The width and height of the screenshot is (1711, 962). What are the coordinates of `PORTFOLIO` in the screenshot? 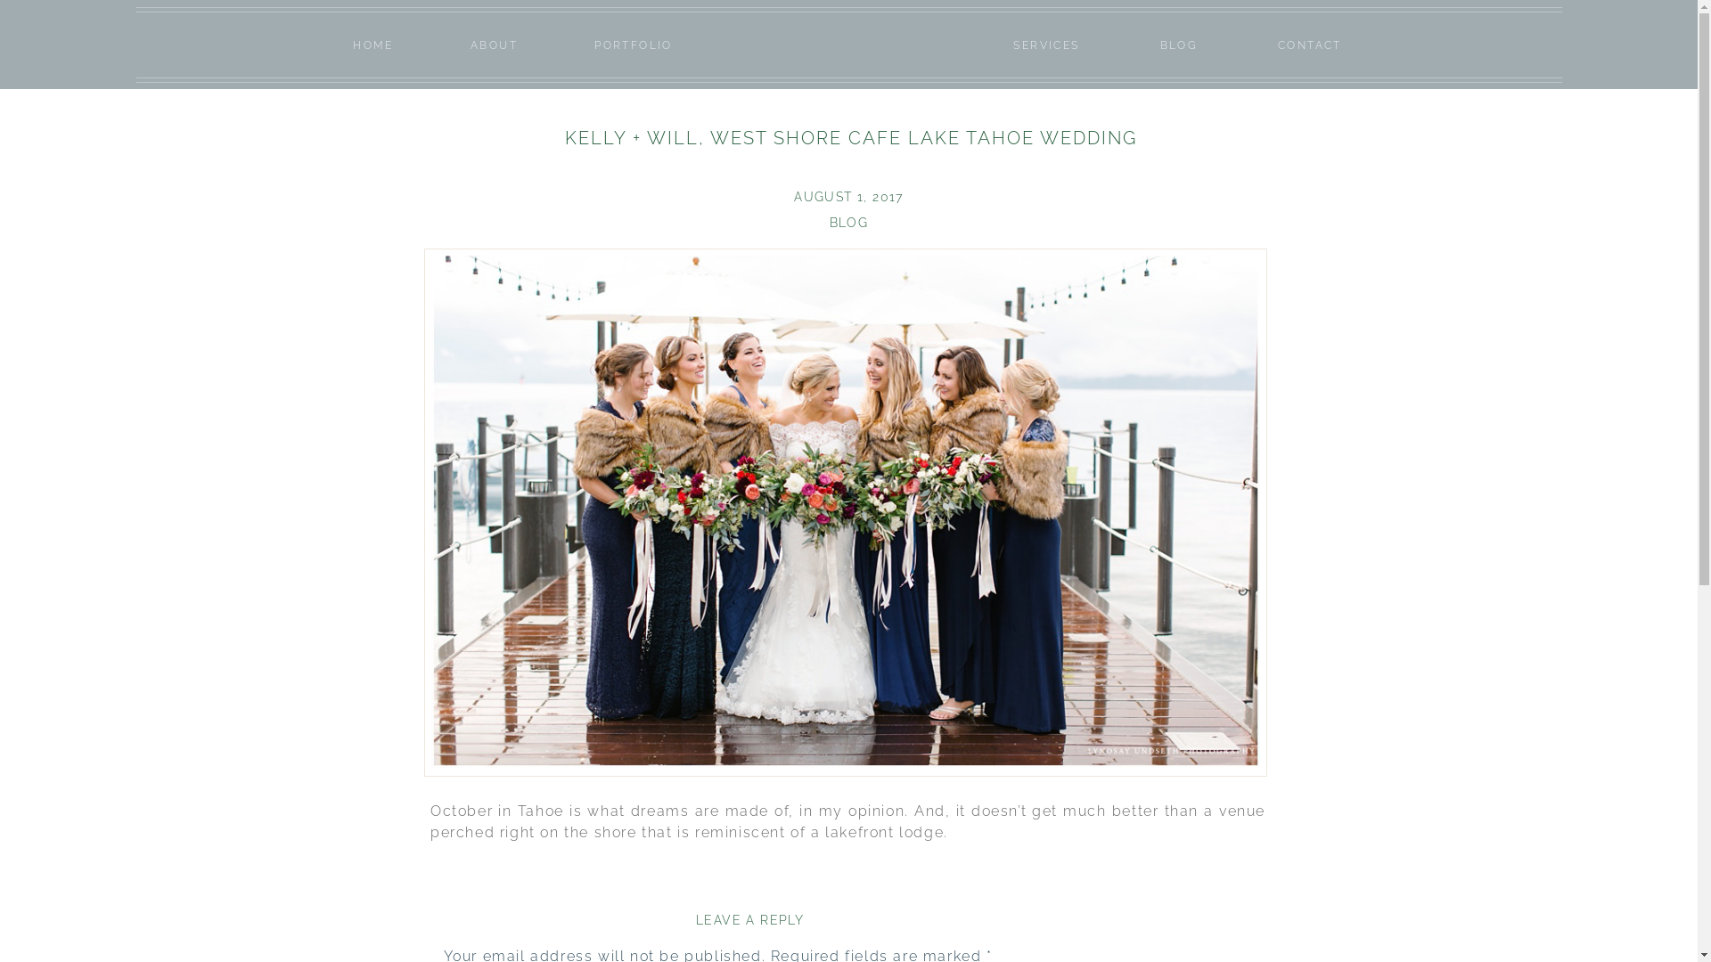 It's located at (634, 46).